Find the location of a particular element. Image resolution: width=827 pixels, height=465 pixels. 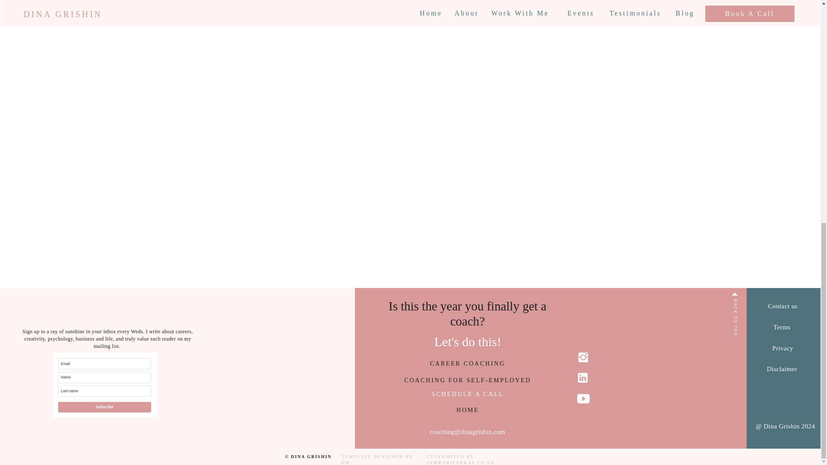

CAREER COACHING is located at coordinates (468, 368).